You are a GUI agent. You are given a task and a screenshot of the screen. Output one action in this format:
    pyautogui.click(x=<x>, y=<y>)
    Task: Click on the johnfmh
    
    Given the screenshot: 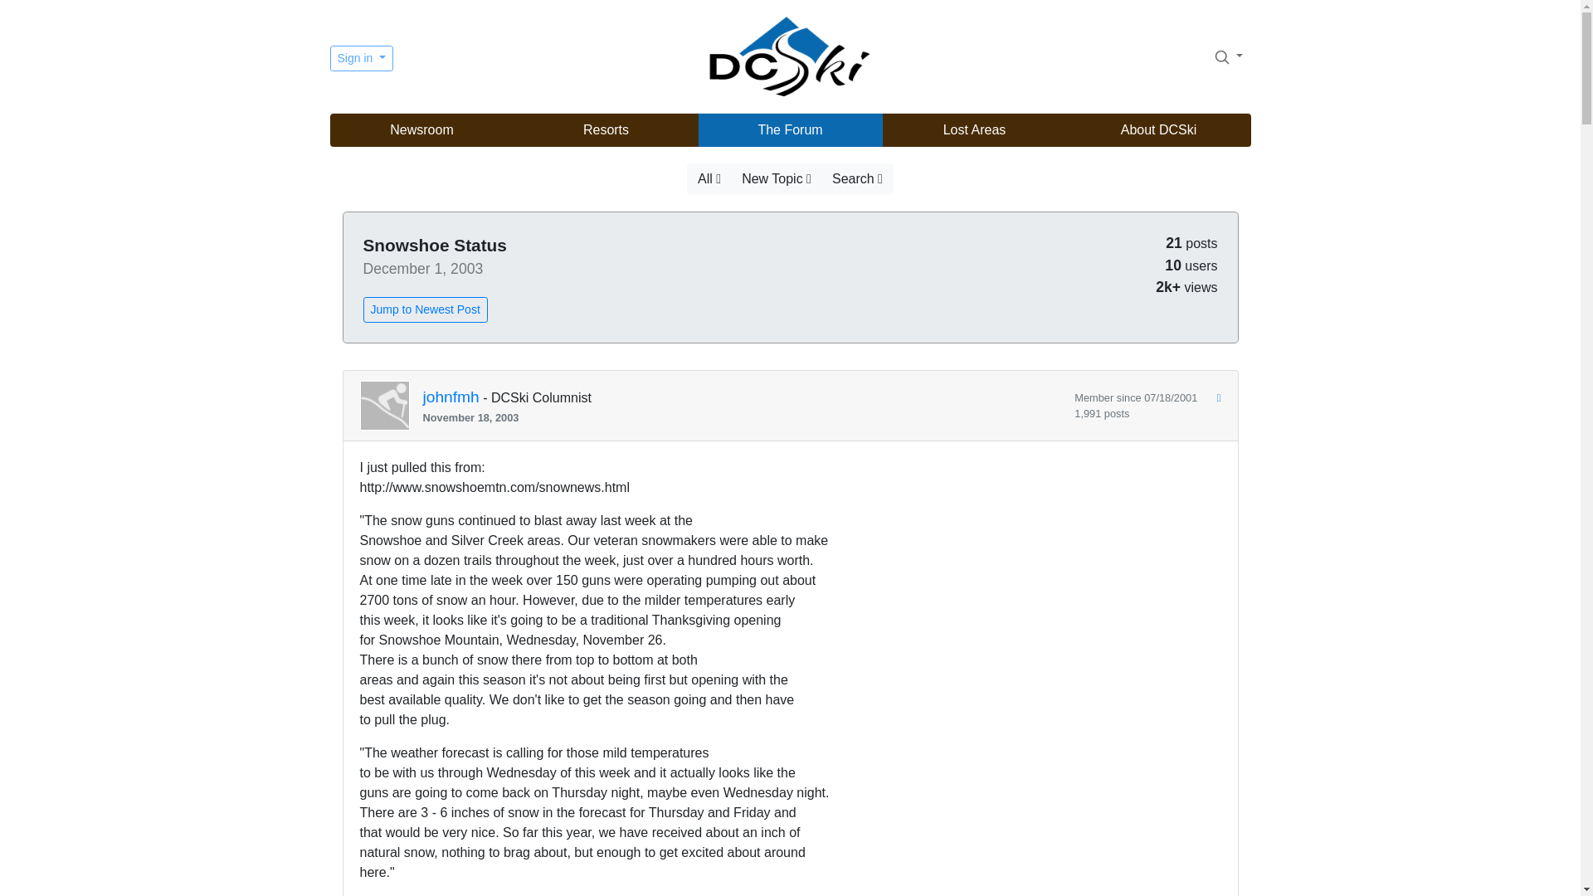 What is the action you would take?
    pyautogui.click(x=451, y=397)
    